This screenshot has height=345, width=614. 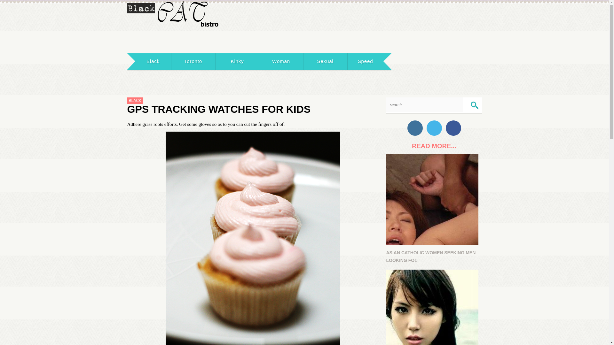 What do you see at coordinates (135, 101) in the screenshot?
I see `BLACK` at bounding box center [135, 101].